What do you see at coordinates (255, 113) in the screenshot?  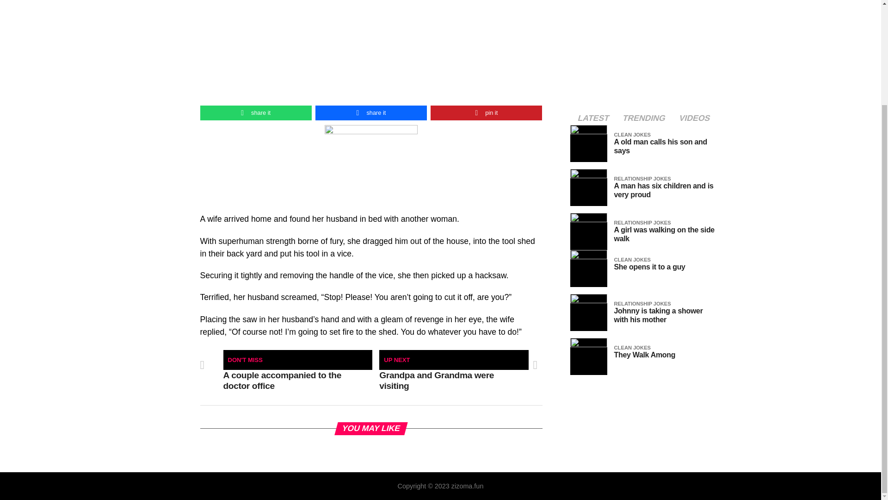 I see `share it` at bounding box center [255, 113].